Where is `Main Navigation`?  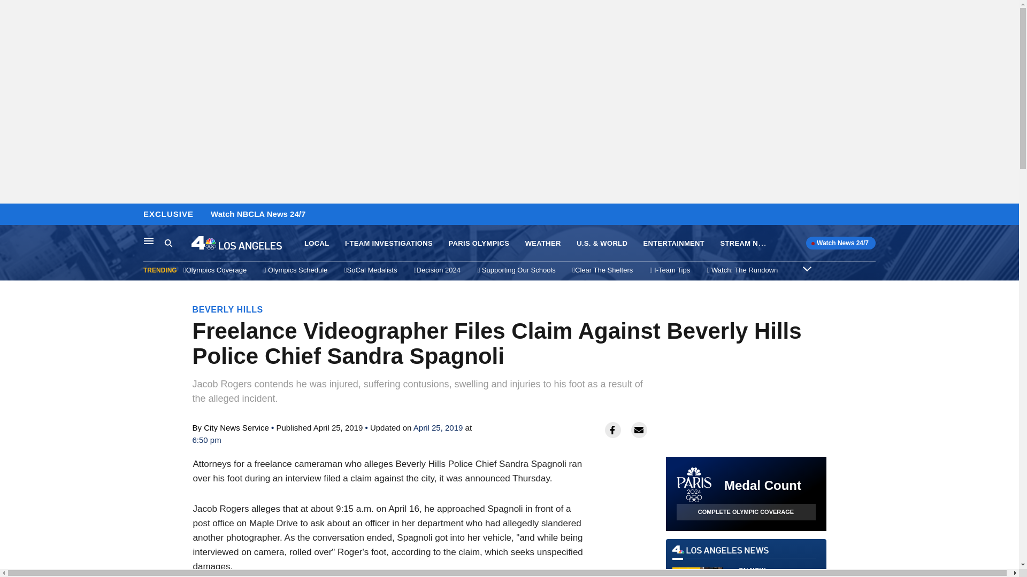 Main Navigation is located at coordinates (149, 240).